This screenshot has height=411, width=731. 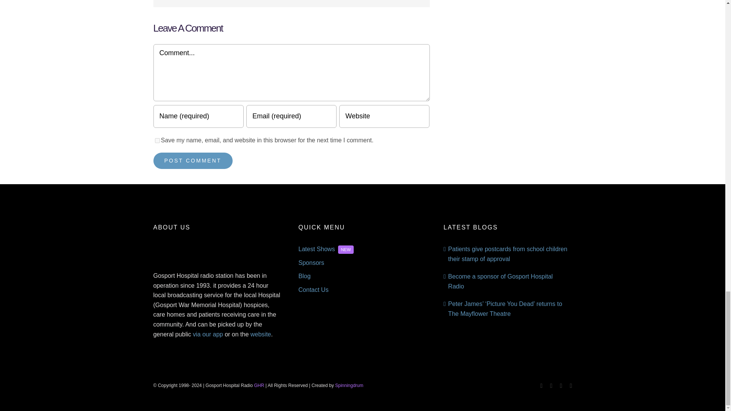 I want to click on website, so click(x=261, y=334).